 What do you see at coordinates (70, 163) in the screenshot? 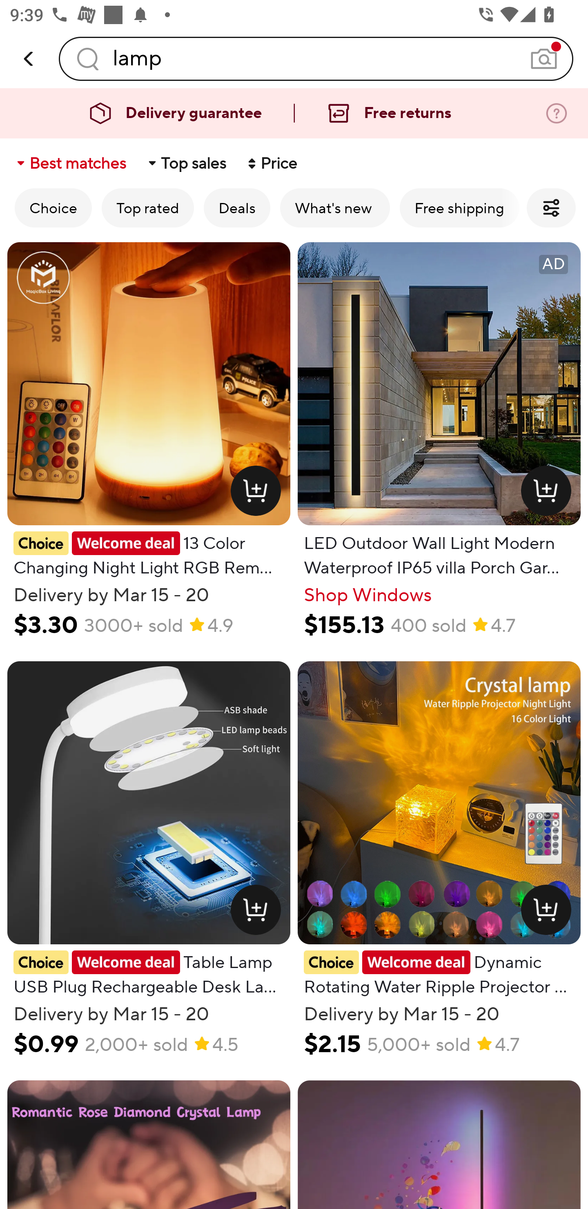
I see `Best matches` at bounding box center [70, 163].